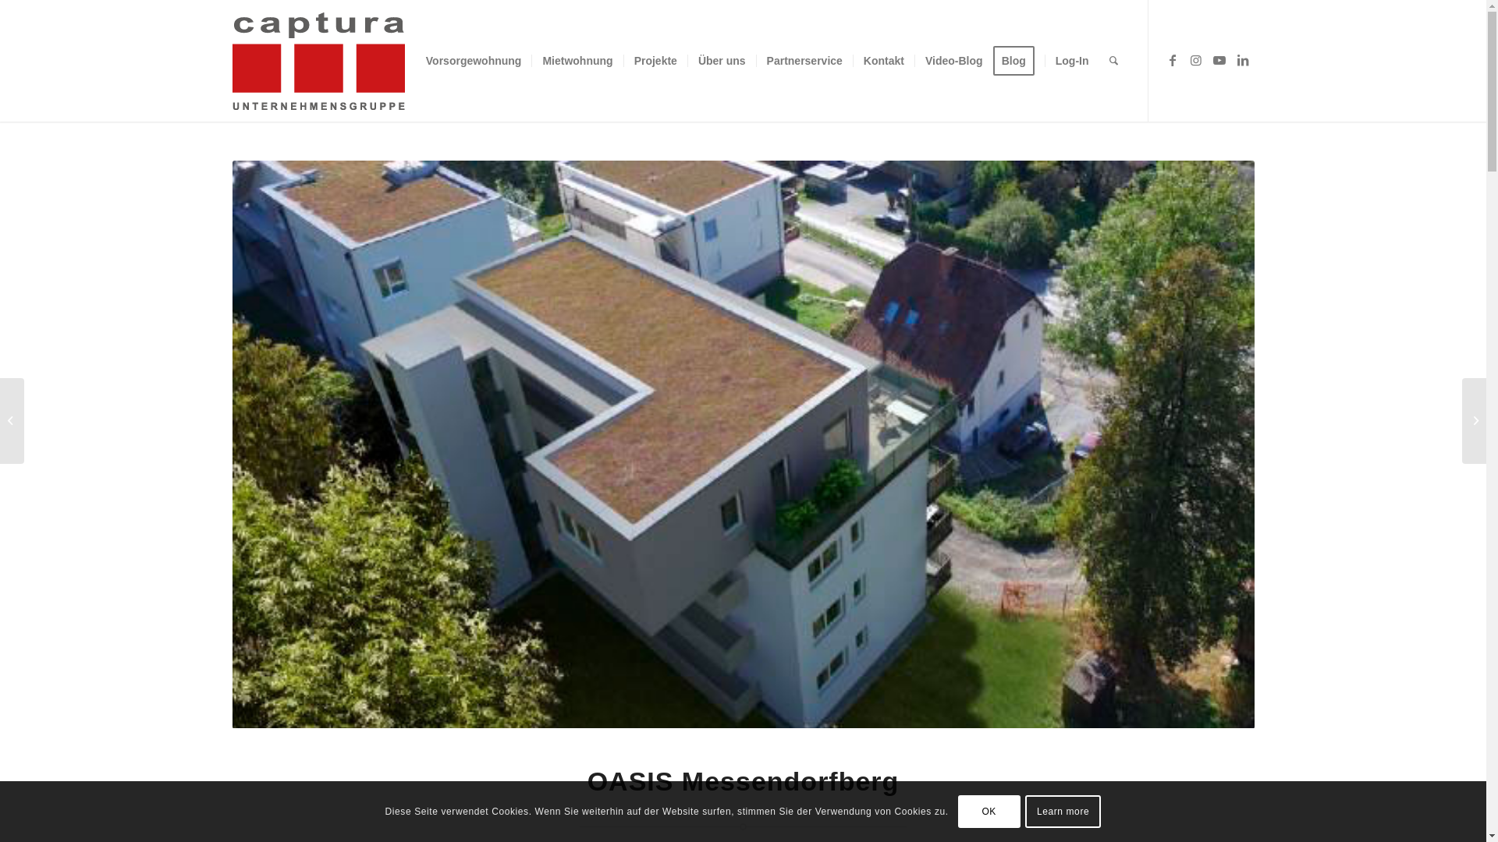 Image resolution: width=1498 pixels, height=842 pixels. What do you see at coordinates (989, 812) in the screenshot?
I see `OK` at bounding box center [989, 812].